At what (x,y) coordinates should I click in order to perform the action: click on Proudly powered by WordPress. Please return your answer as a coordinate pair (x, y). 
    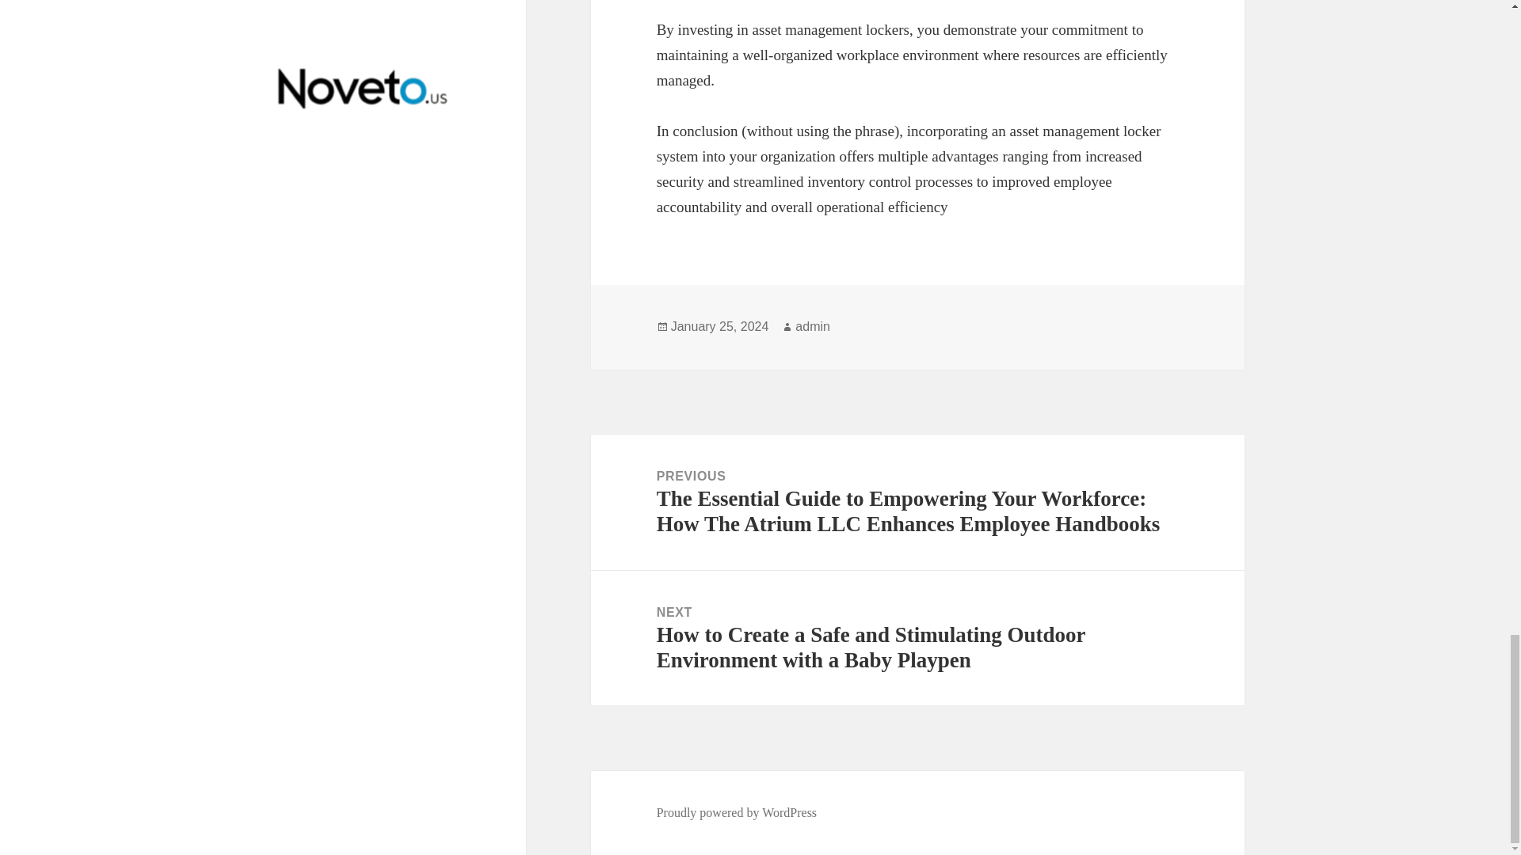
    Looking at the image, I should click on (737, 812).